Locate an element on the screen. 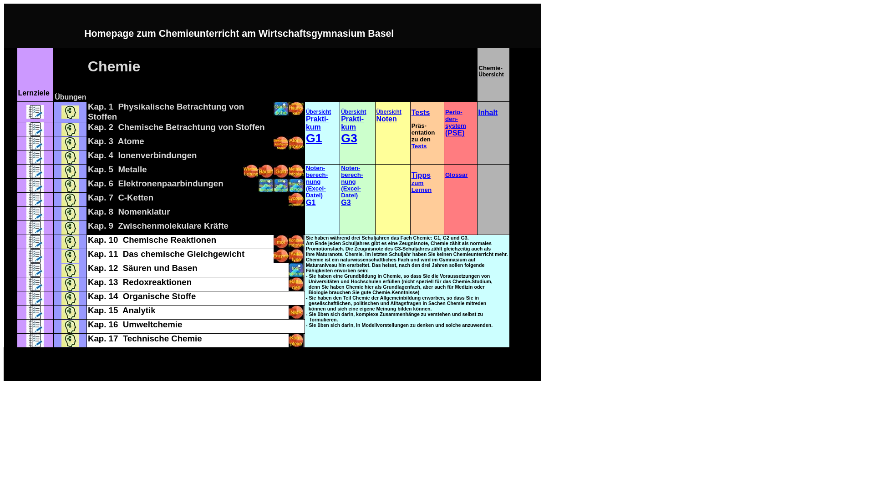 The height and width of the screenshot is (491, 874). Noten- is located at coordinates (351, 168).